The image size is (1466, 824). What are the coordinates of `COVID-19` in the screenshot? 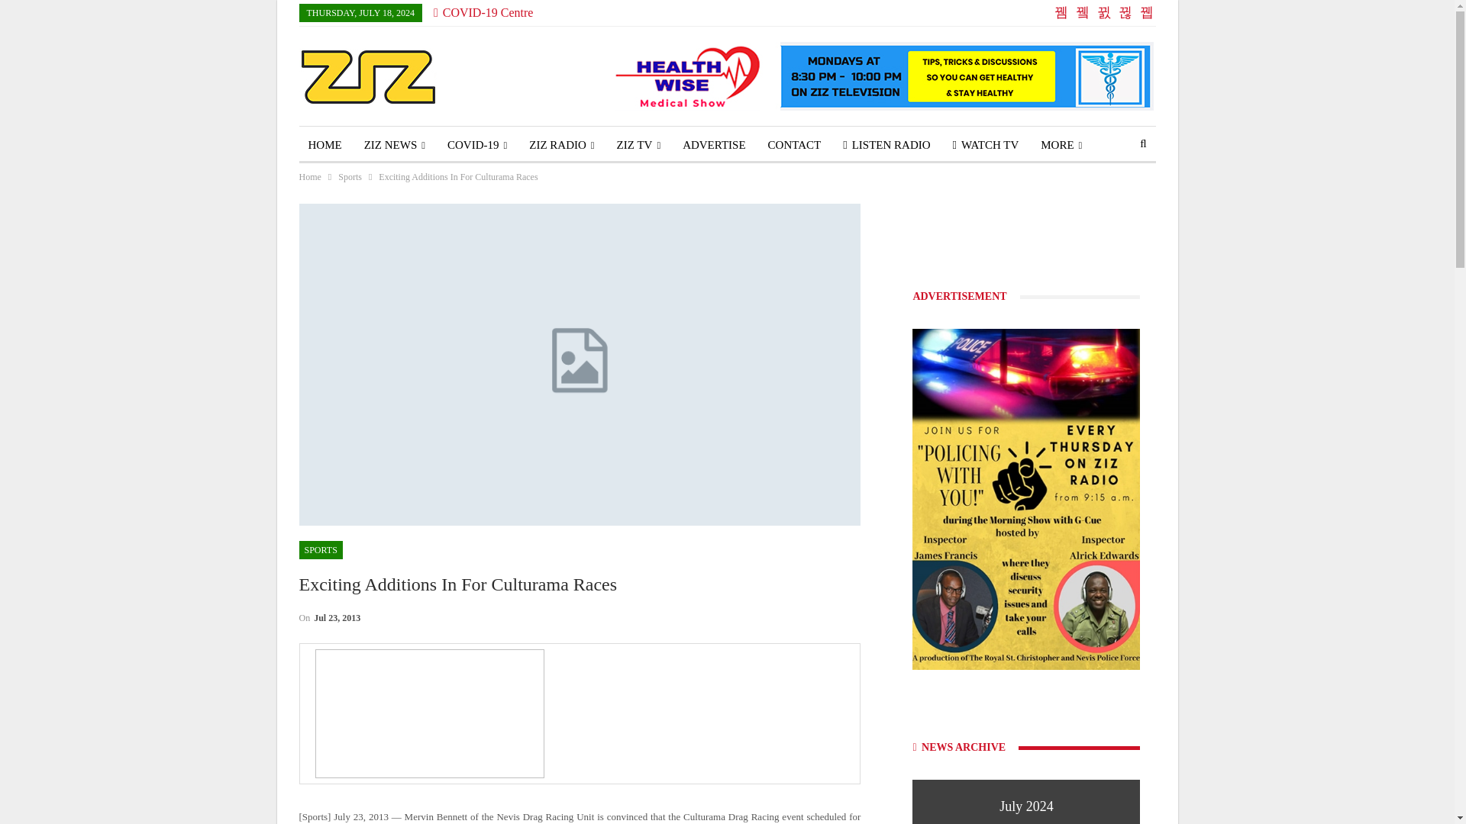 It's located at (476, 145).